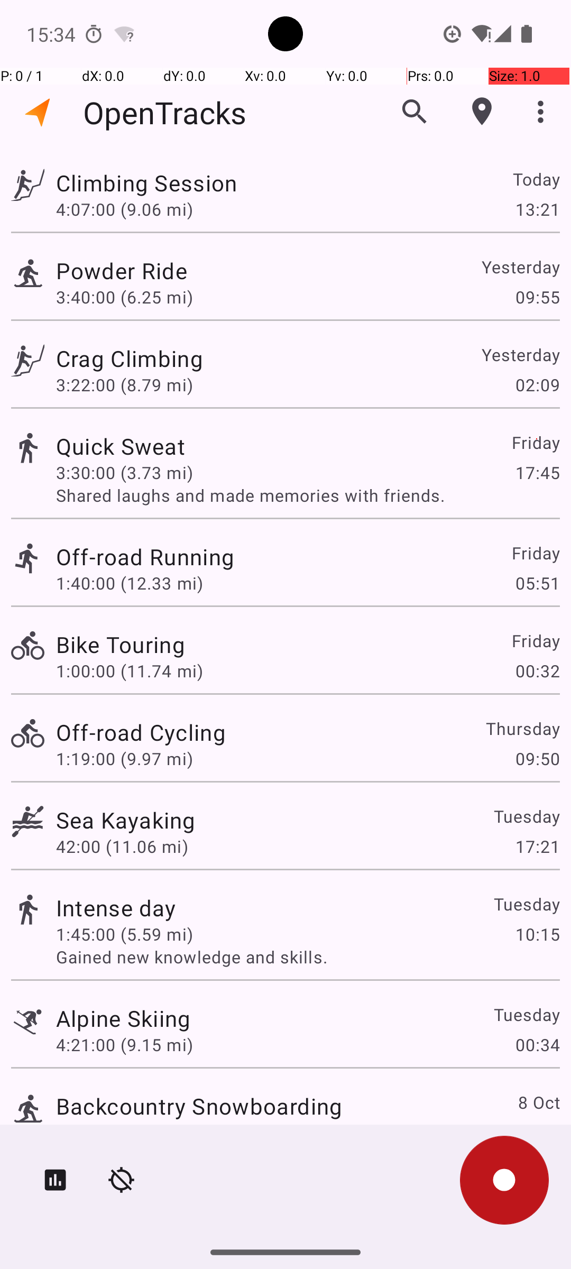 The image size is (571, 1269). Describe the element at coordinates (537, 209) in the screenshot. I see `13:21` at that location.